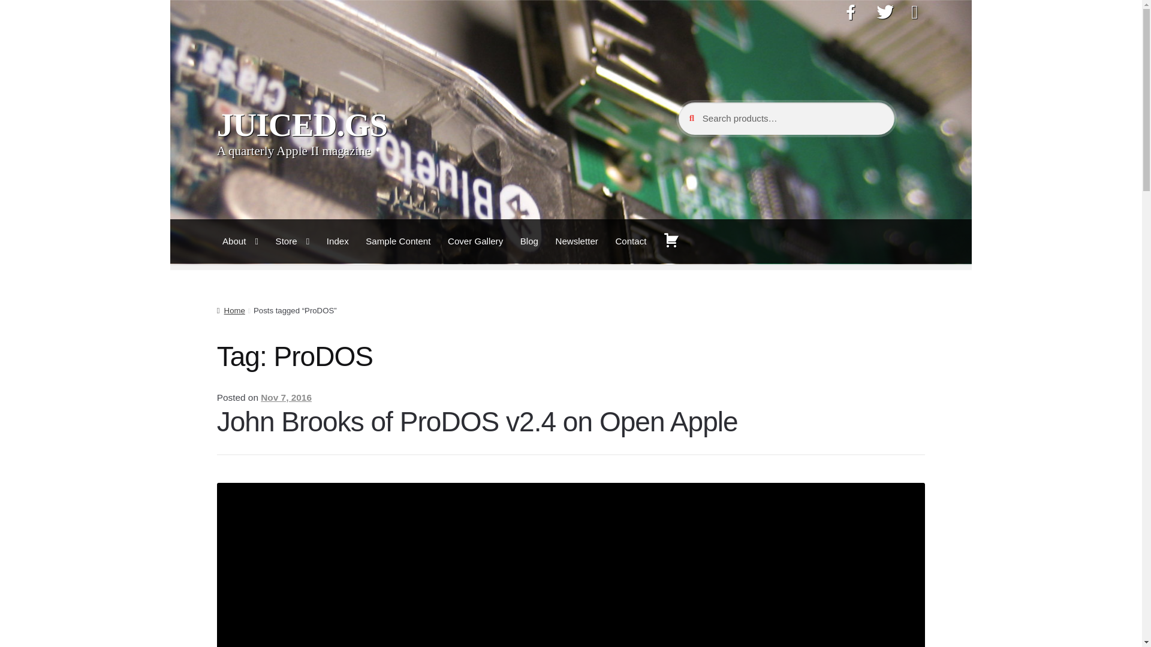 Image resolution: width=1151 pixels, height=647 pixels. What do you see at coordinates (577, 241) in the screenshot?
I see `Newsletter` at bounding box center [577, 241].